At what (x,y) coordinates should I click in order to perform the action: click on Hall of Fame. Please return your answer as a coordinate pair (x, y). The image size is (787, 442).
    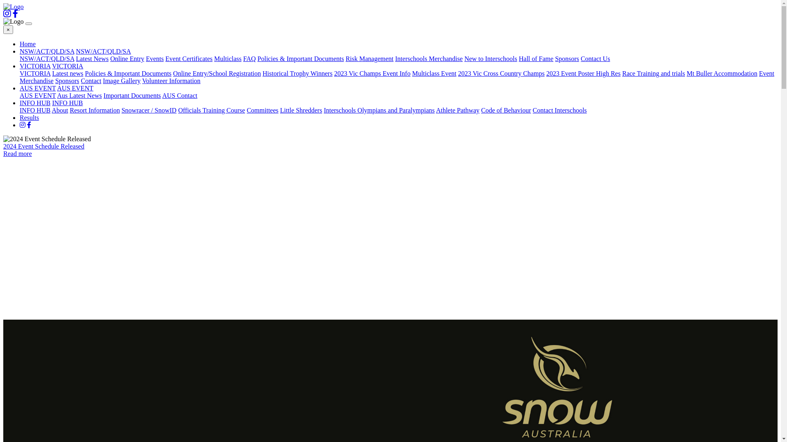
    Looking at the image, I should click on (536, 59).